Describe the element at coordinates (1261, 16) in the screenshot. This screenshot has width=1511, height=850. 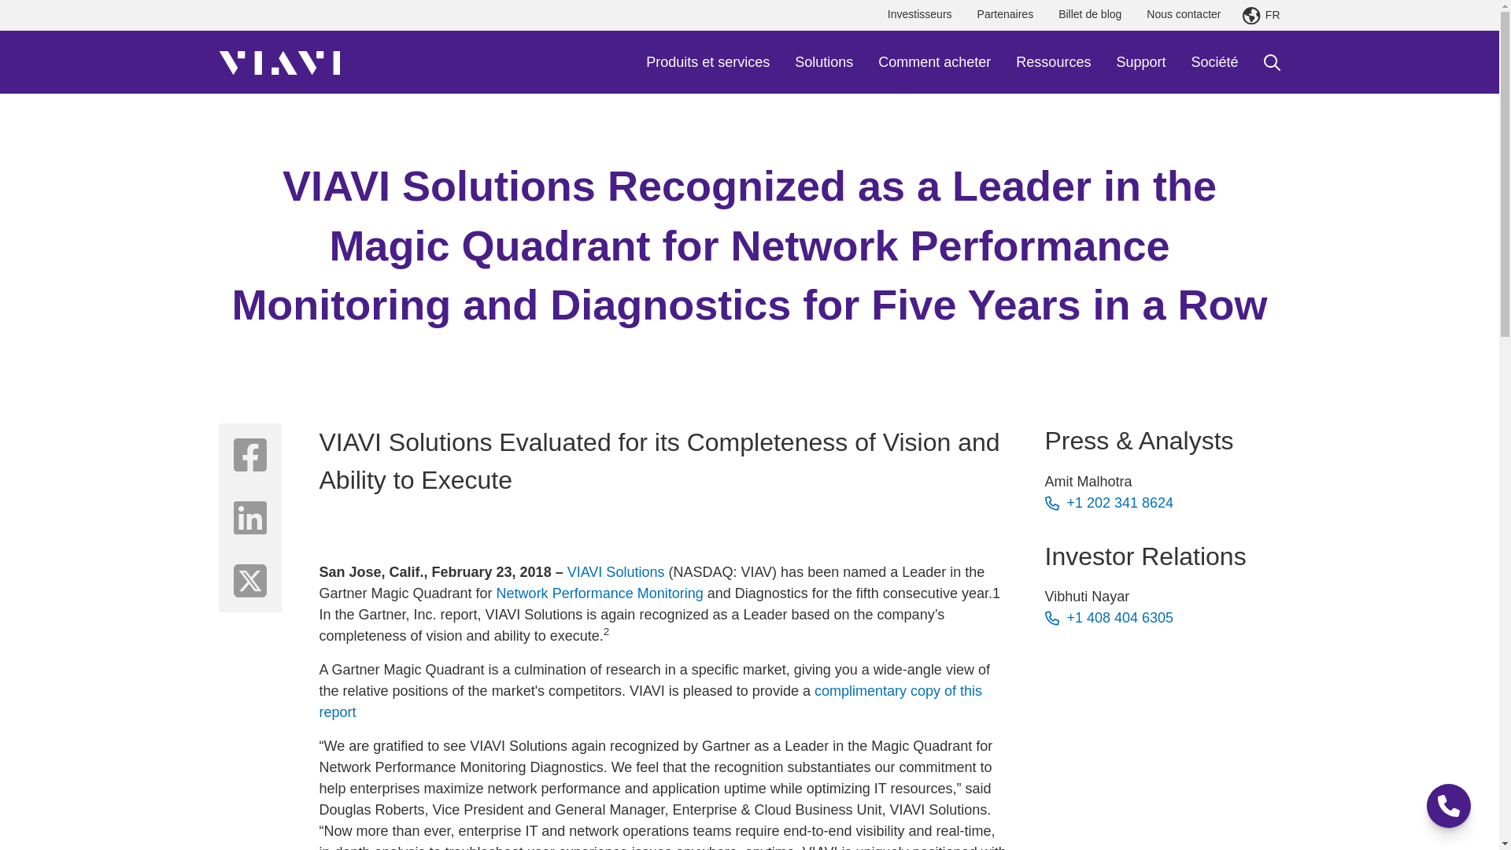
I see `FR` at that location.